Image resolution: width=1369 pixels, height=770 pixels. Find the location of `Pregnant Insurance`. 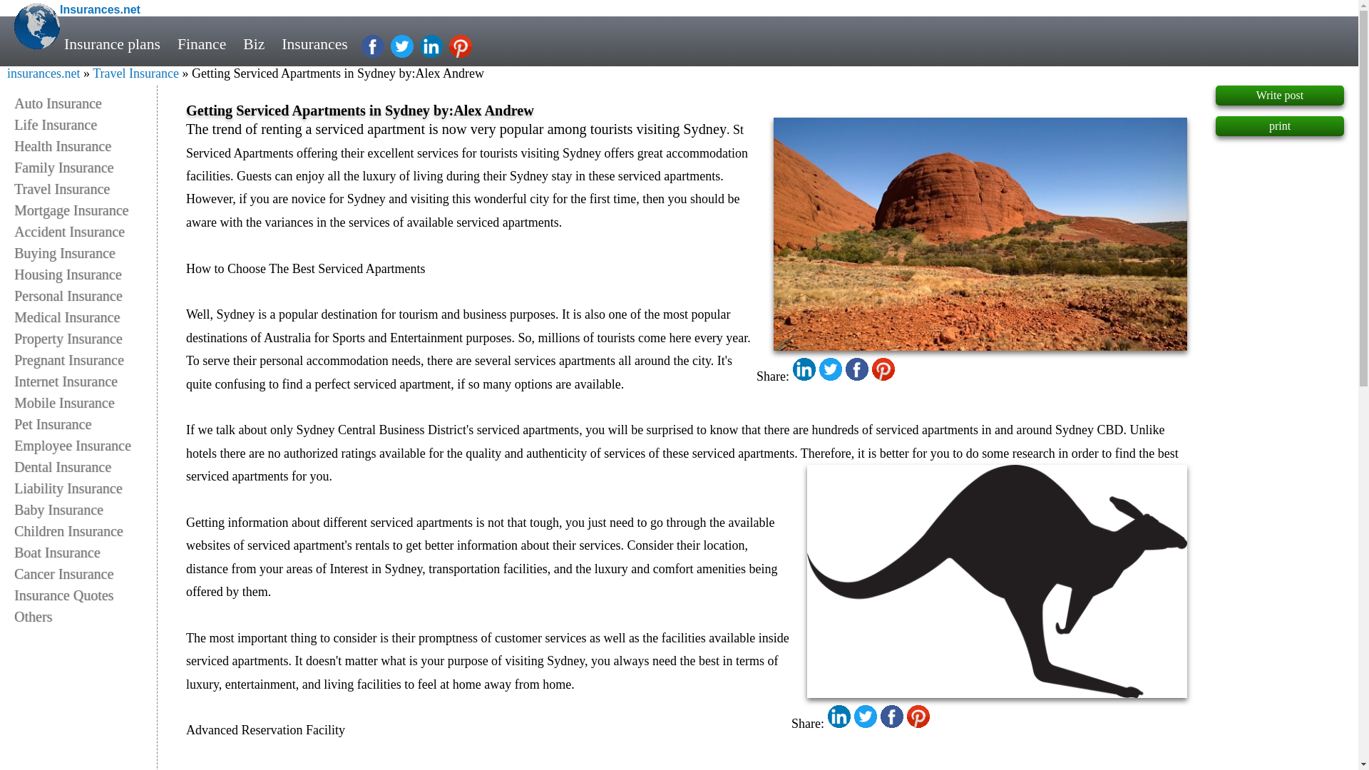

Pregnant Insurance is located at coordinates (86, 359).